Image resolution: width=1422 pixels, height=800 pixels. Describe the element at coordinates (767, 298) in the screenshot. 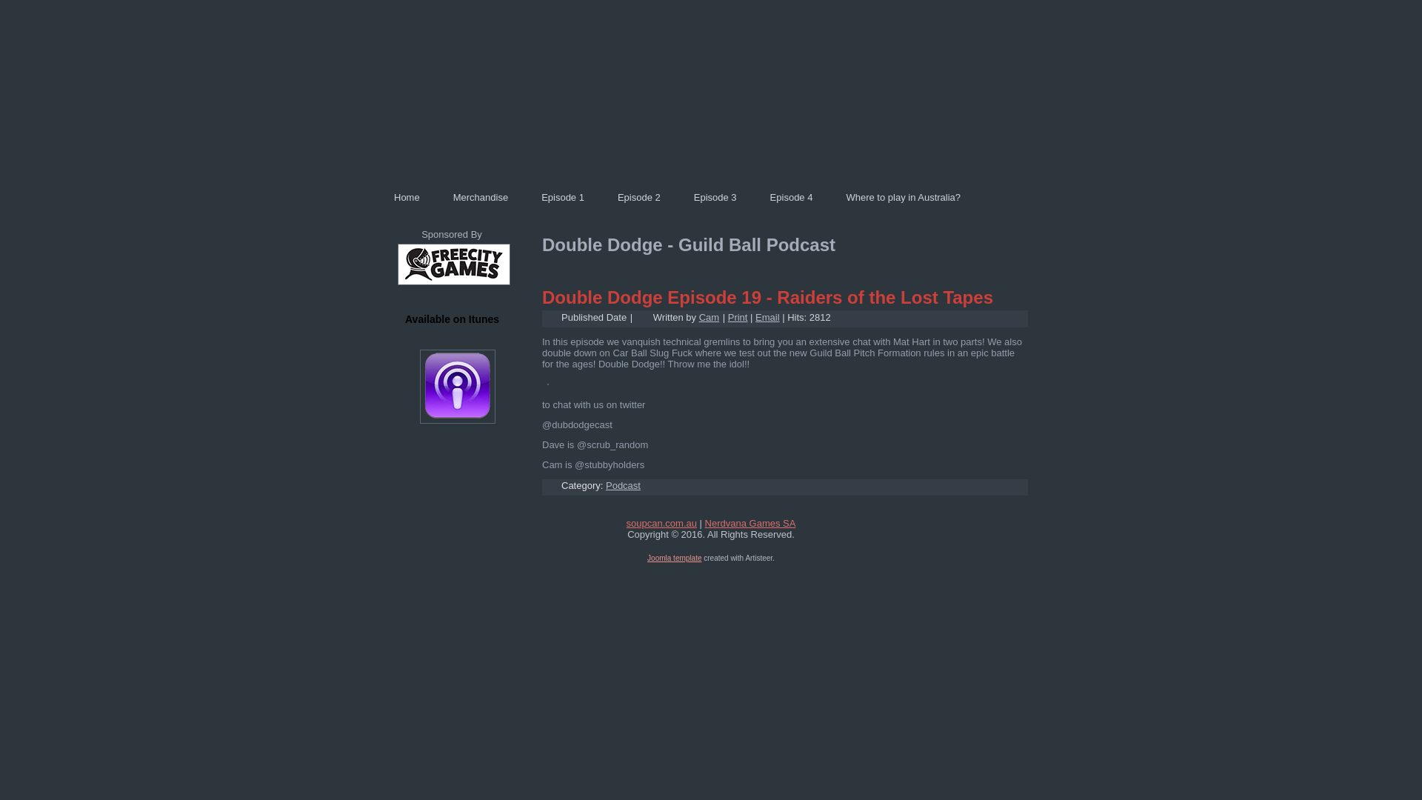

I see `Double Dodge Episode 19 - Raiders of the Lost Tapes` at that location.